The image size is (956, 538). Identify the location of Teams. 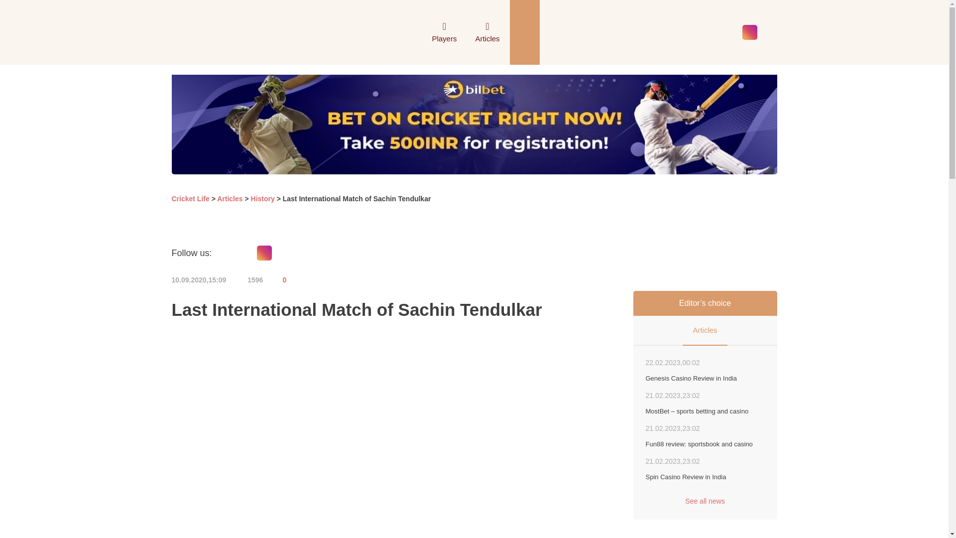
(432, 32).